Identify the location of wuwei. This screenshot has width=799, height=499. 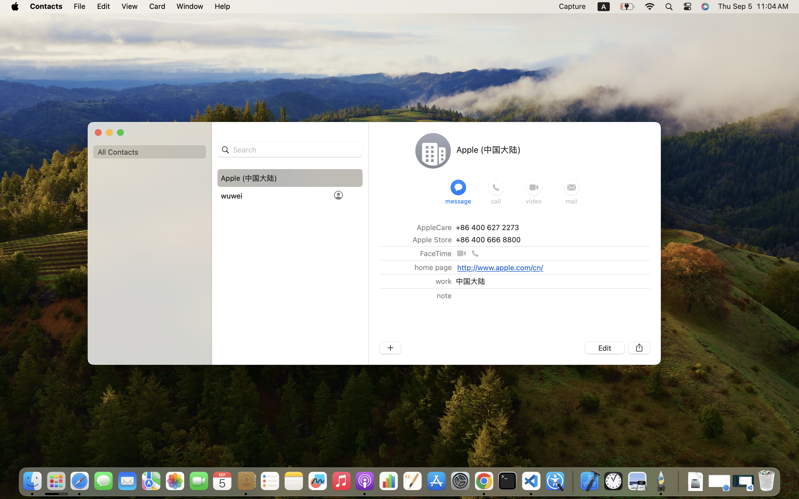
(232, 196).